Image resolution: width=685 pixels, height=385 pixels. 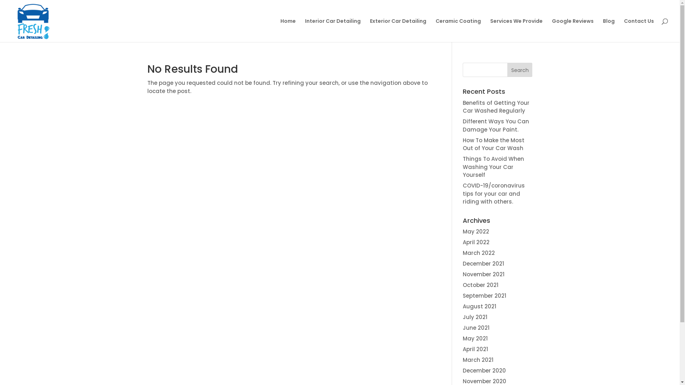 I want to click on Interior Car Detailing, so click(x=333, y=30).